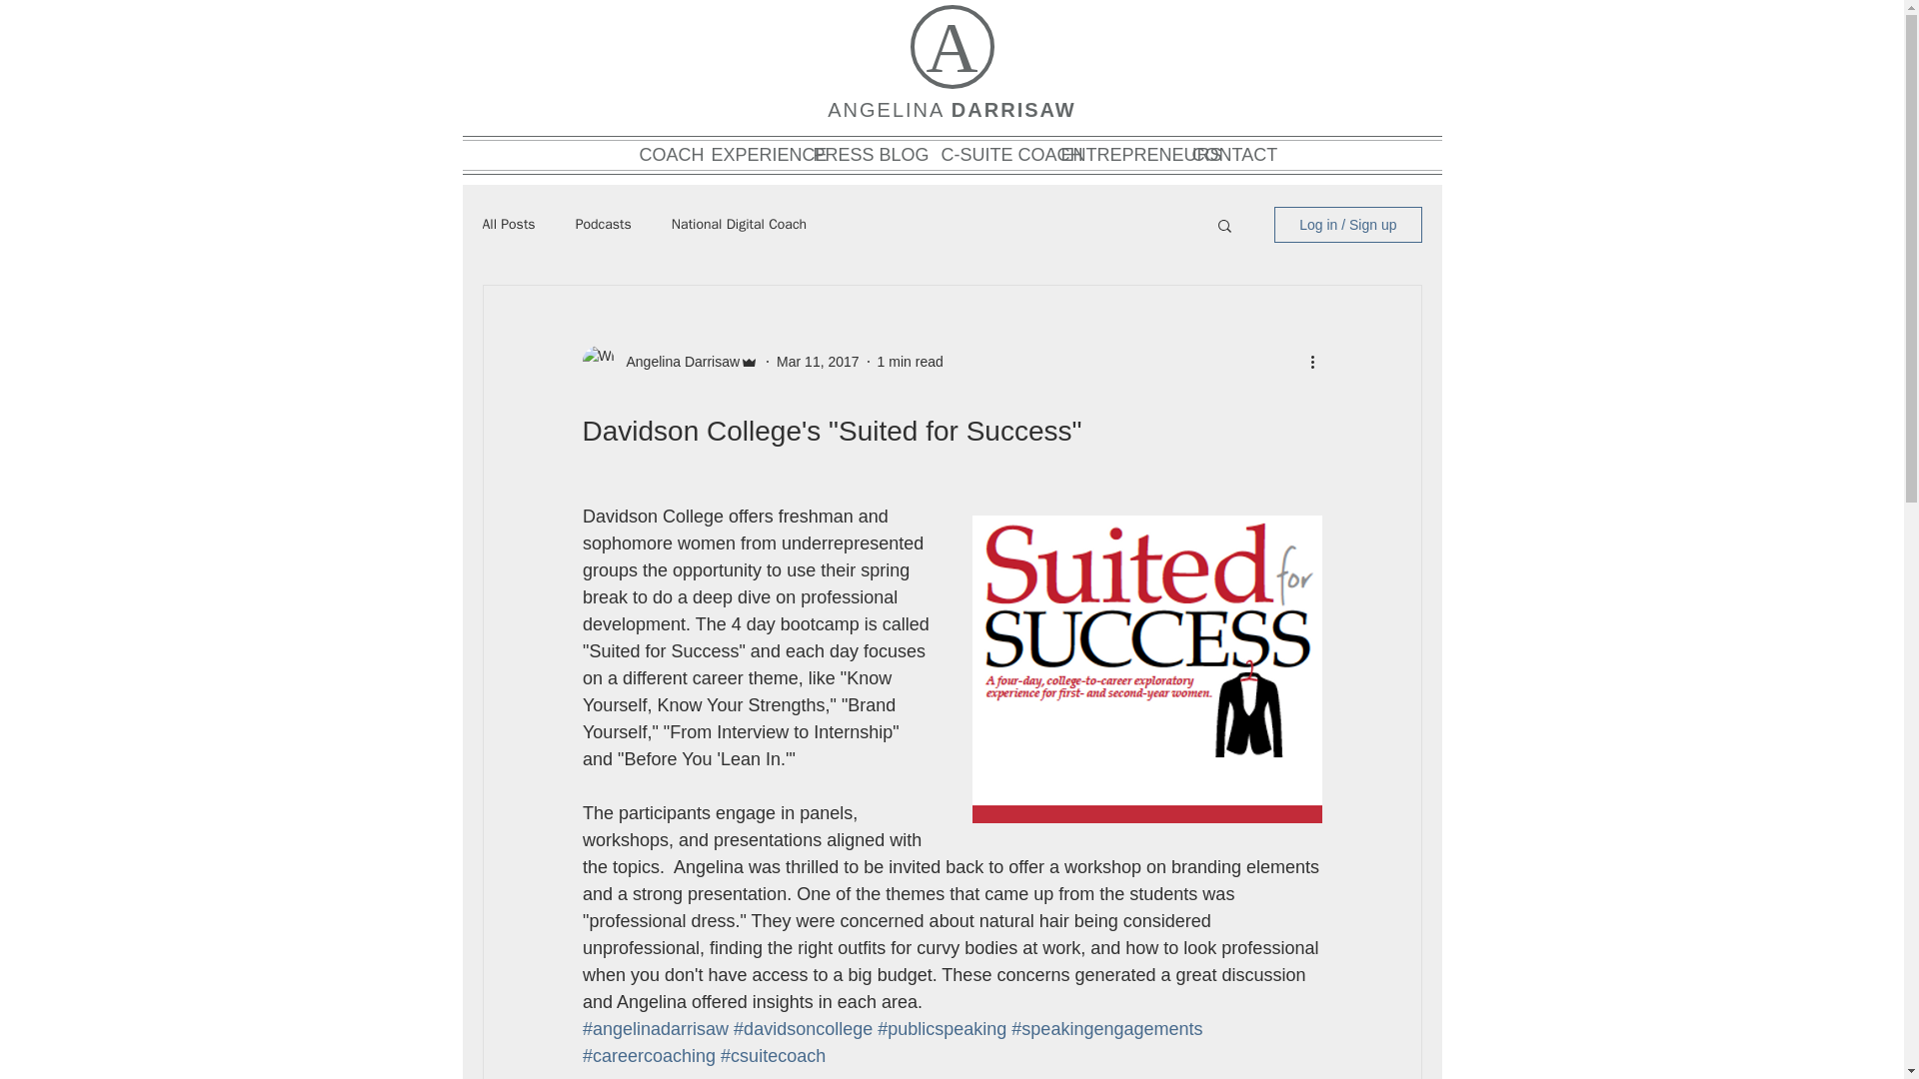 This screenshot has width=1919, height=1079. What do you see at coordinates (900, 154) in the screenshot?
I see `BLOG` at bounding box center [900, 154].